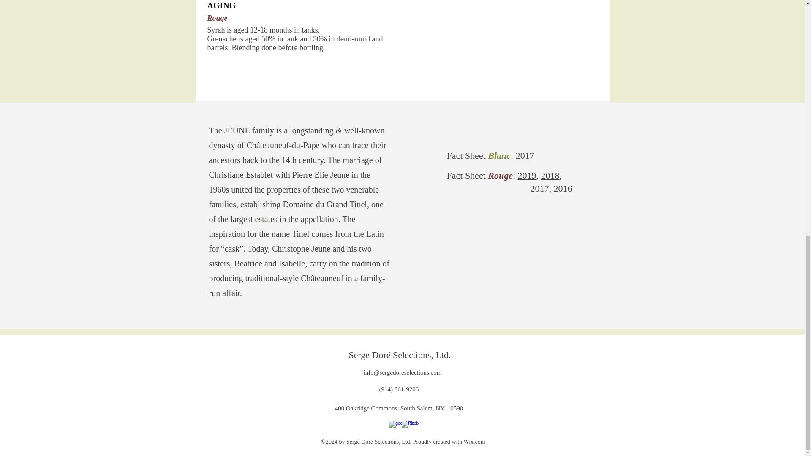 The image size is (811, 456). Describe the element at coordinates (539, 188) in the screenshot. I see `2017` at that location.